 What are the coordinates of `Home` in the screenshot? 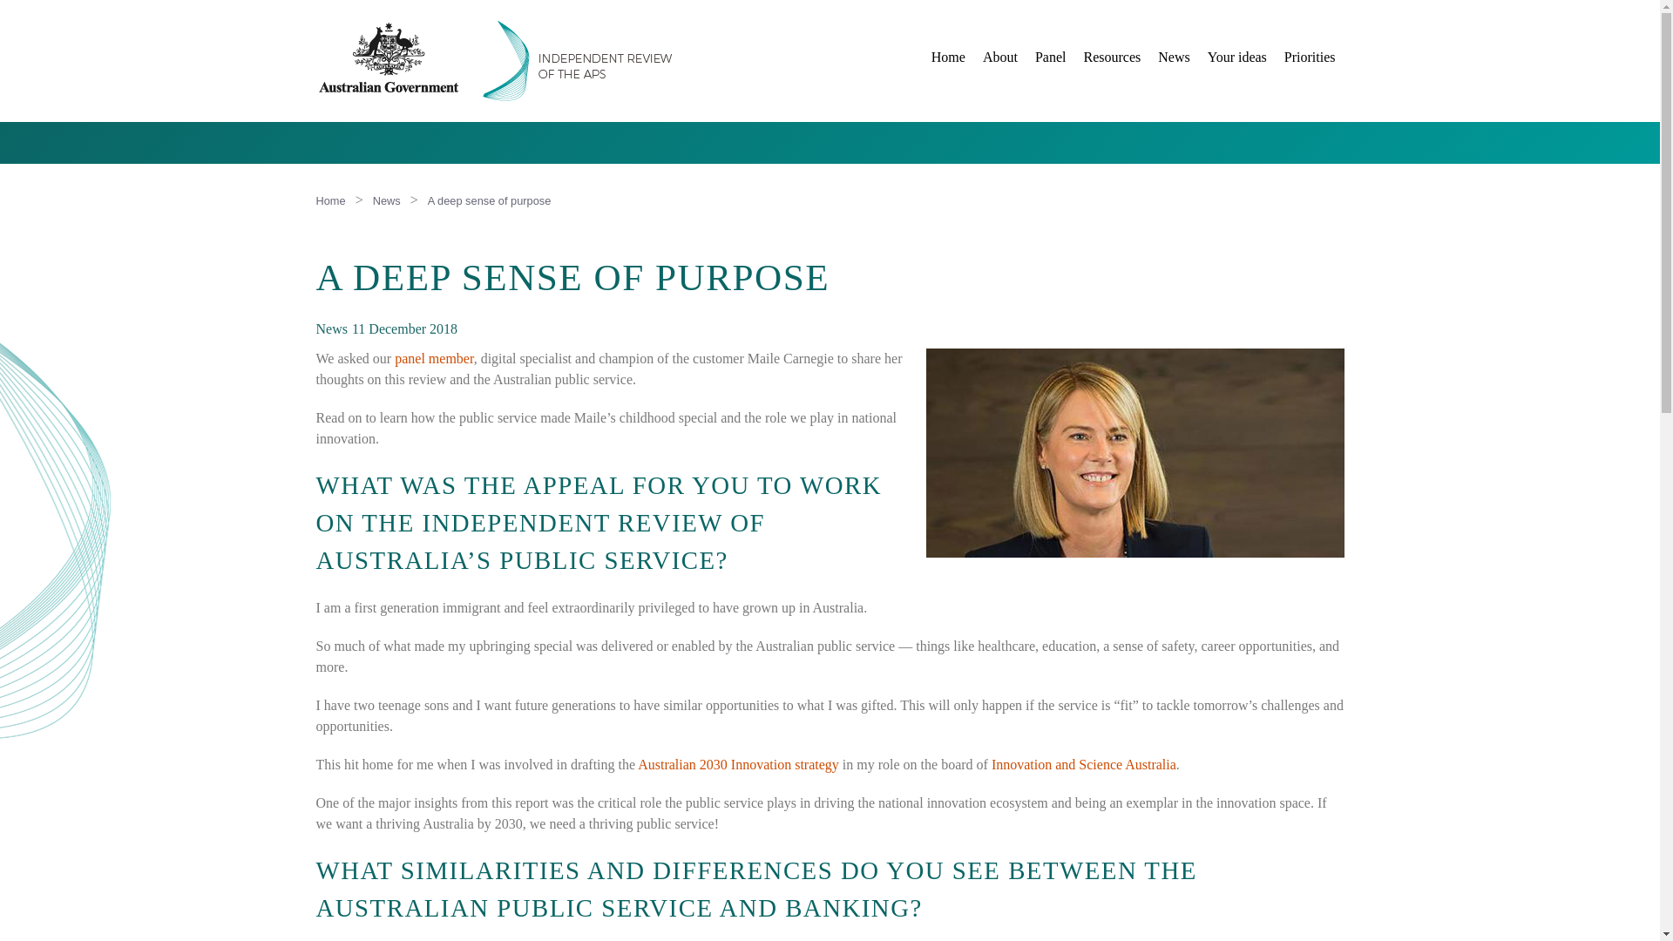 It's located at (329, 200).